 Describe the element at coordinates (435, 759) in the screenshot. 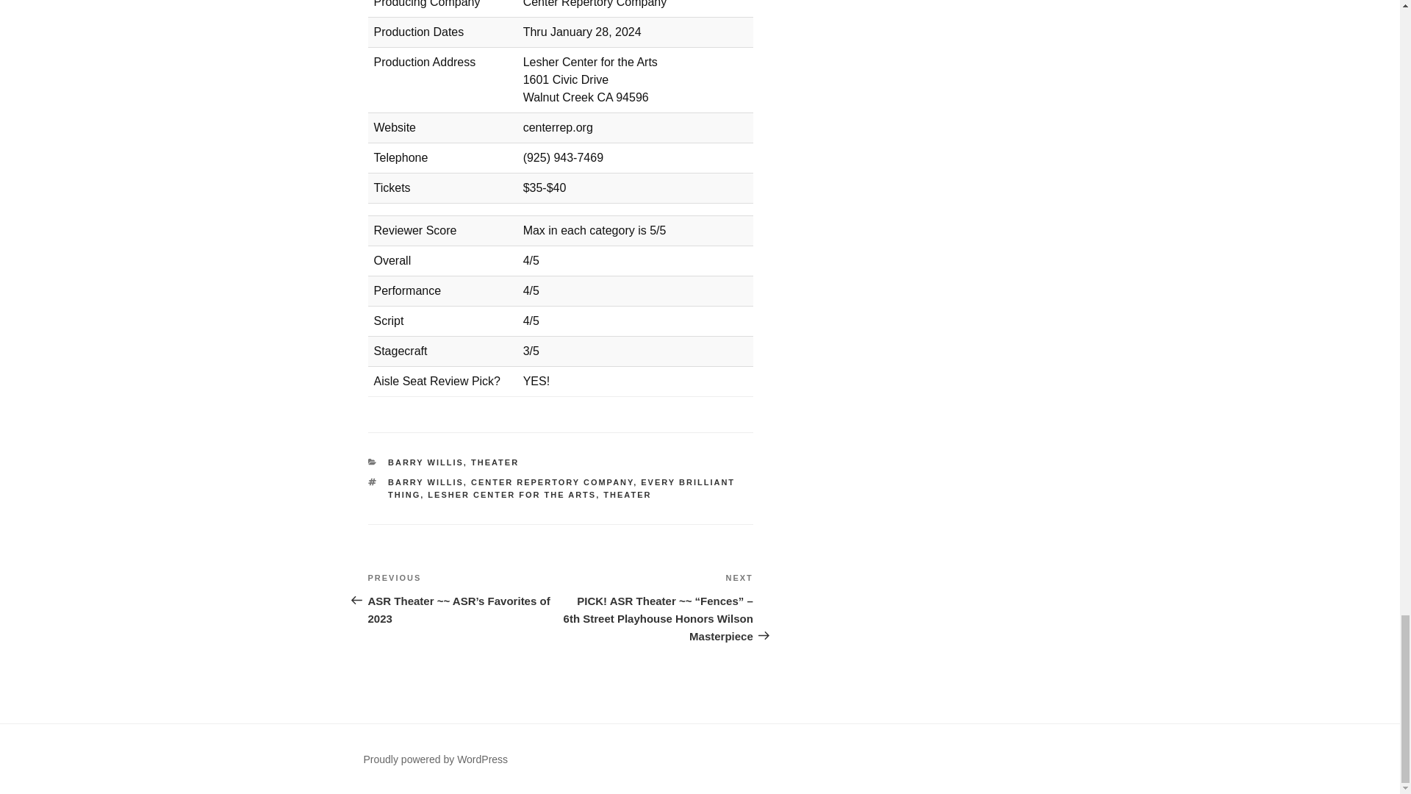

I see `Proudly powered by WordPress` at that location.